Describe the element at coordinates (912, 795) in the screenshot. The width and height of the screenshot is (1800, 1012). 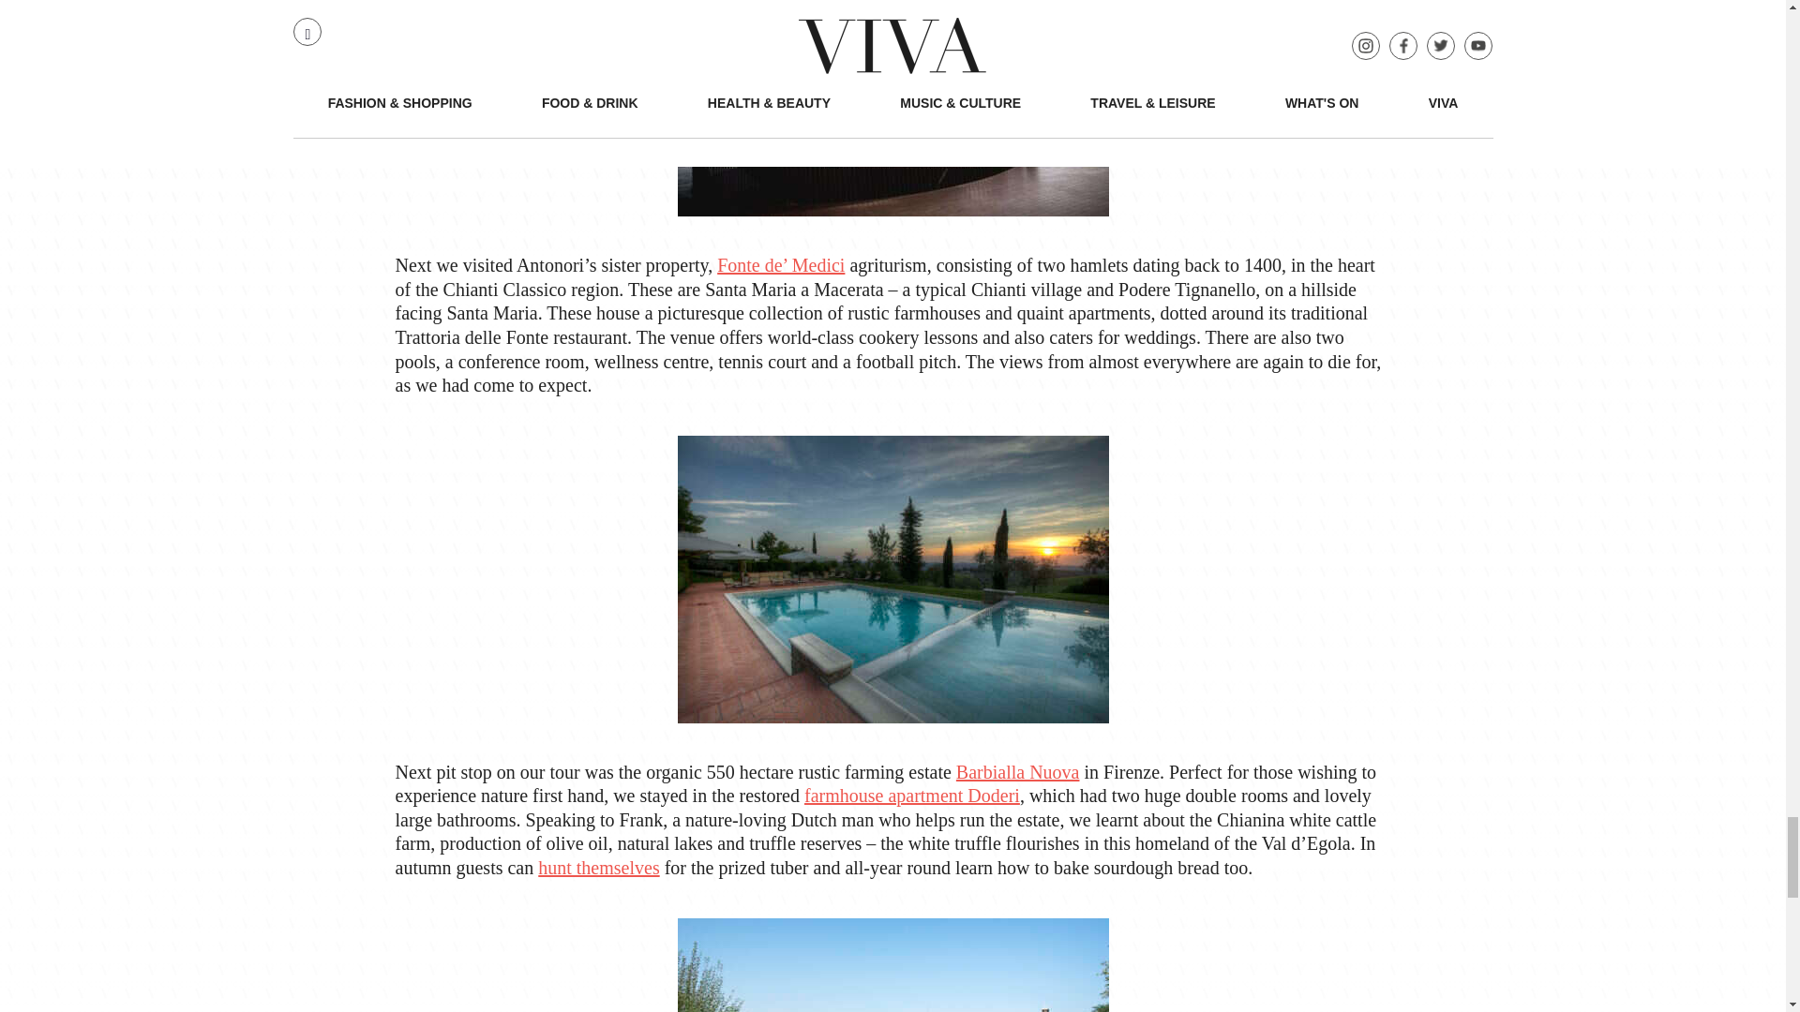
I see `farmhouse apartment Doderi` at that location.